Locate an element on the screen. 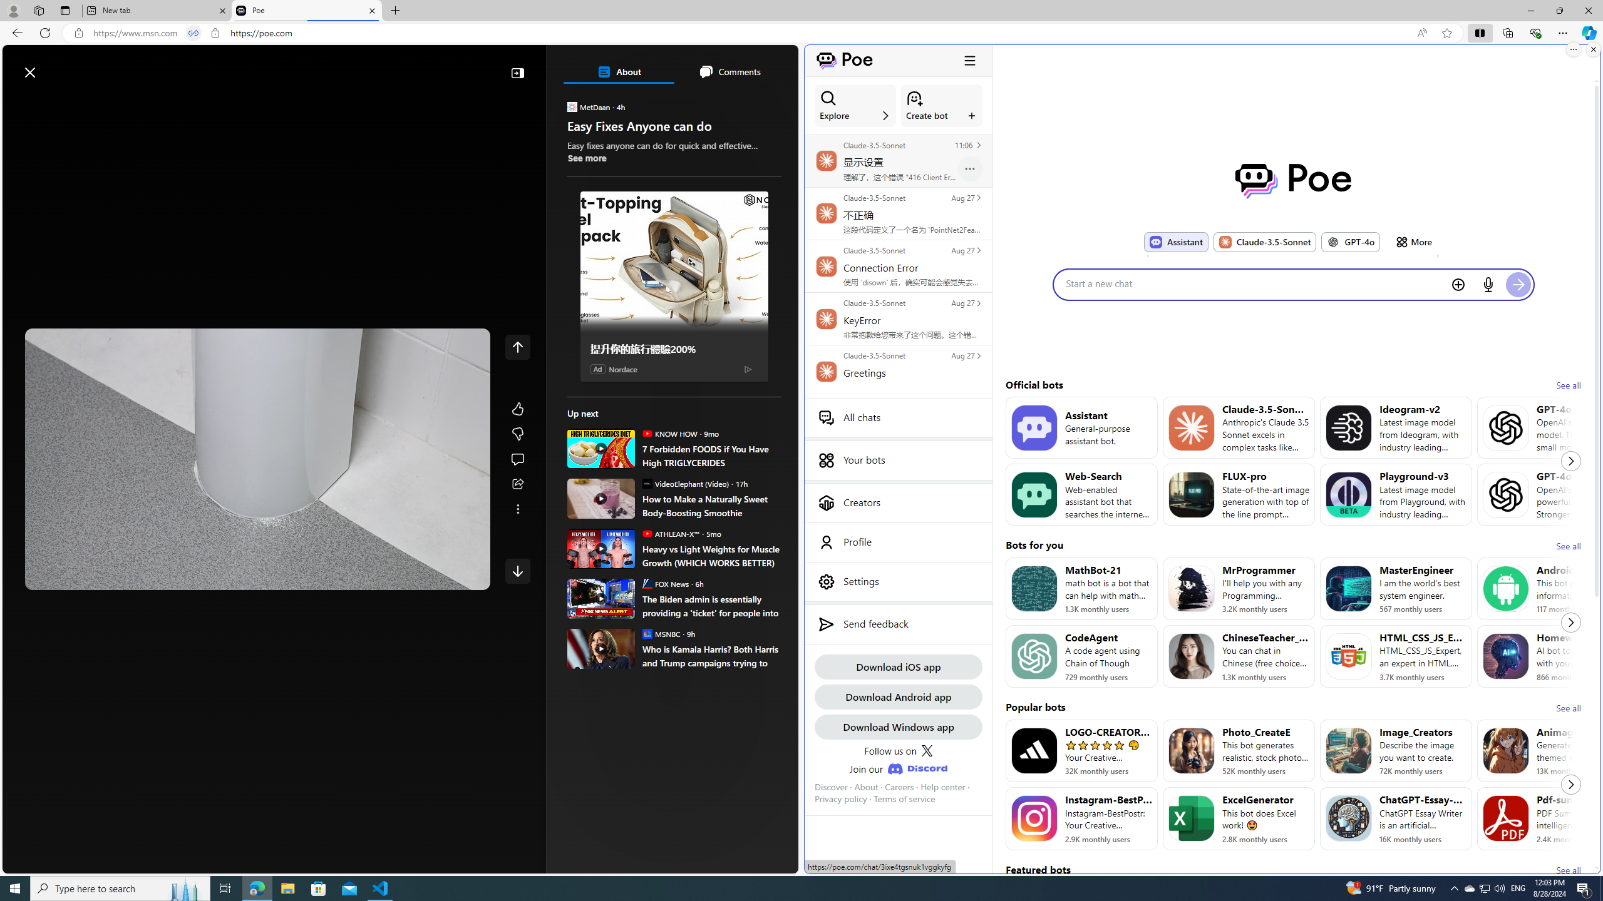  Class: ToggleSidebarCollapseButton_hamburgerIcon__VuiyV is located at coordinates (969, 60).